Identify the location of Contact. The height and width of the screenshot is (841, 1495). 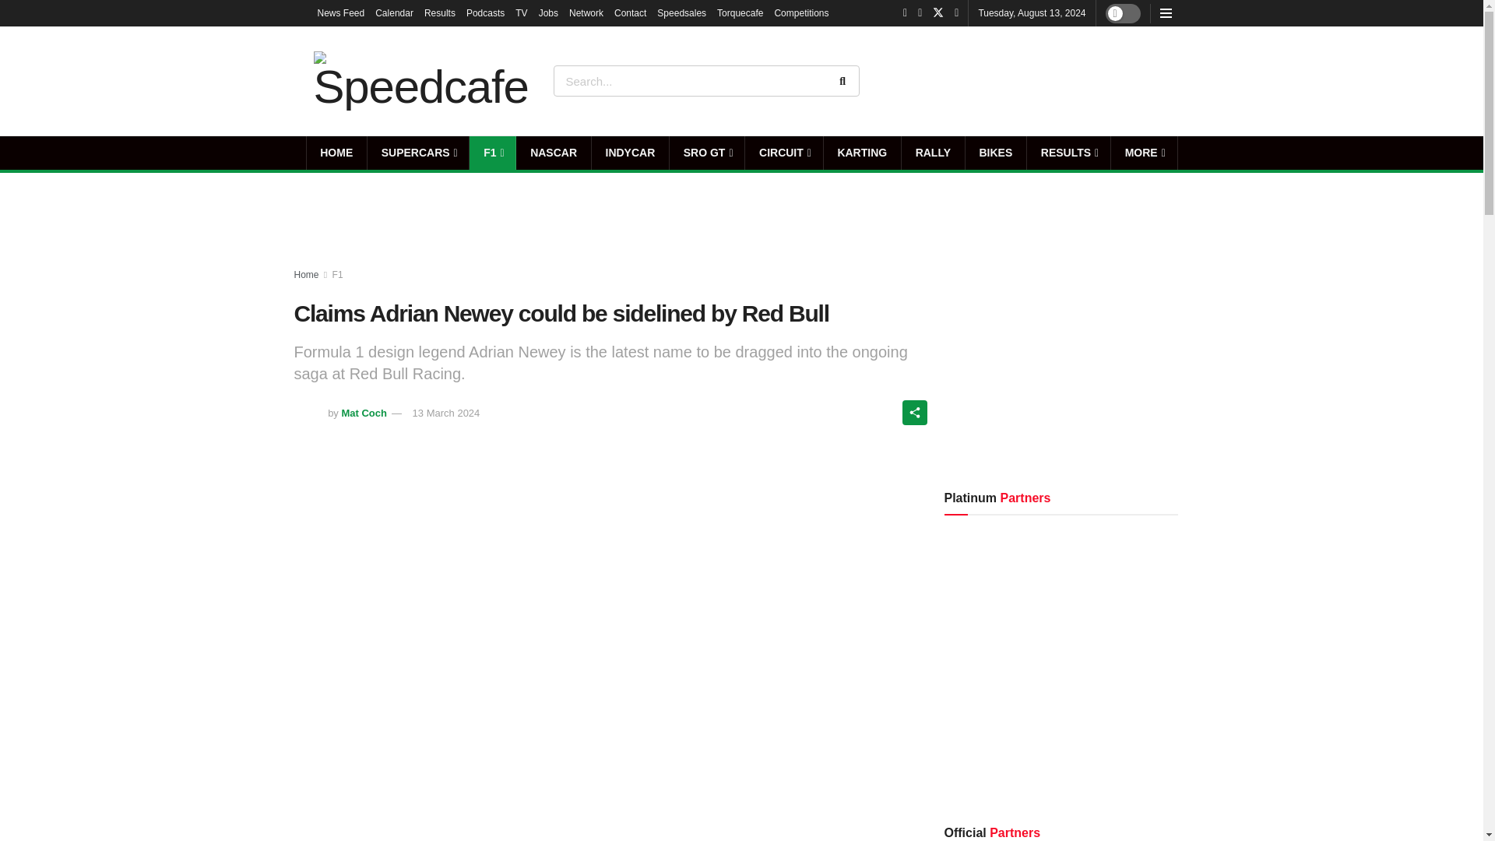
(630, 12).